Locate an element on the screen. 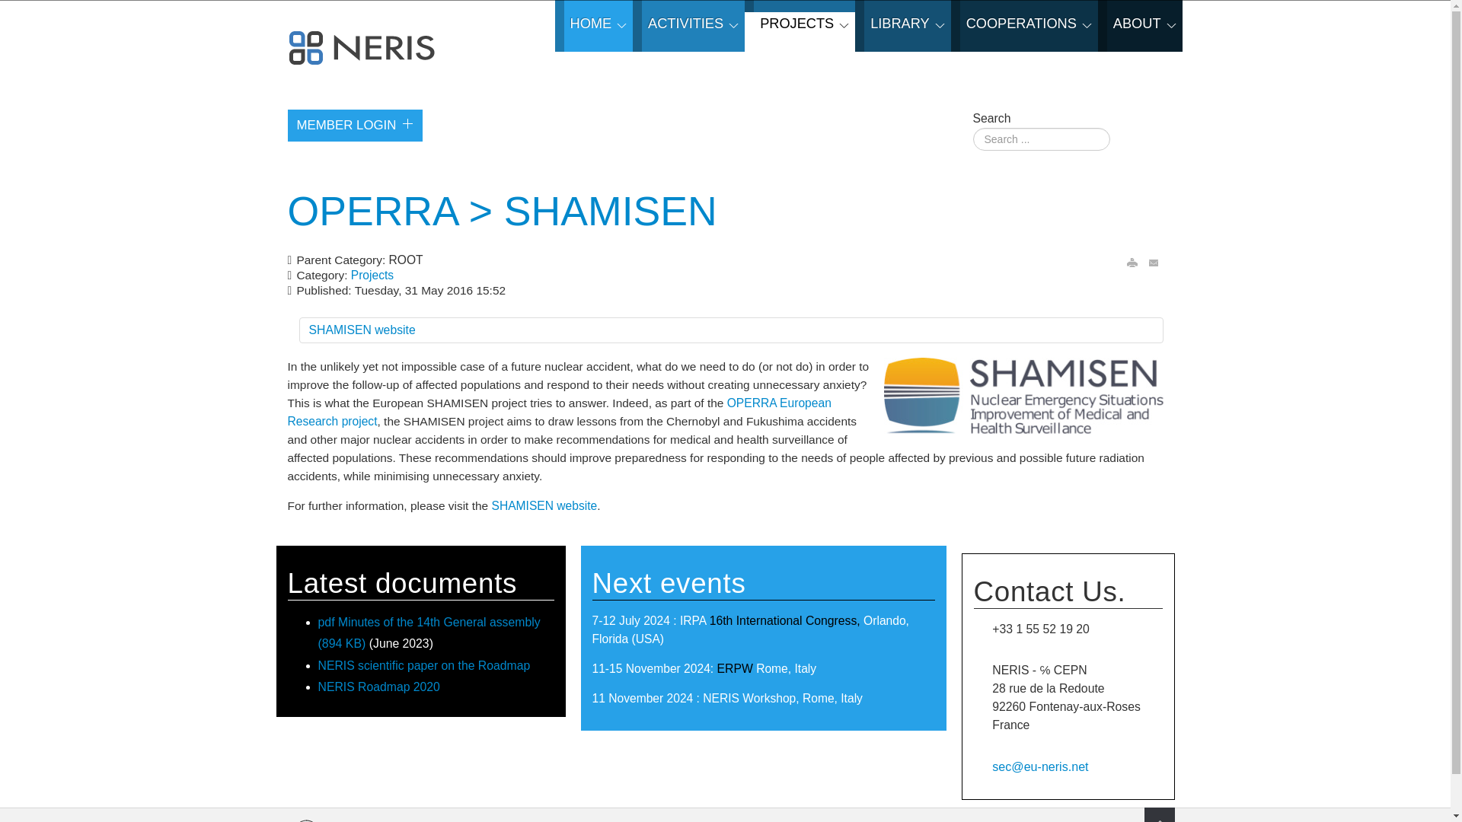 This screenshot has height=822, width=1462. COOPERATIONS is located at coordinates (1024, 26).